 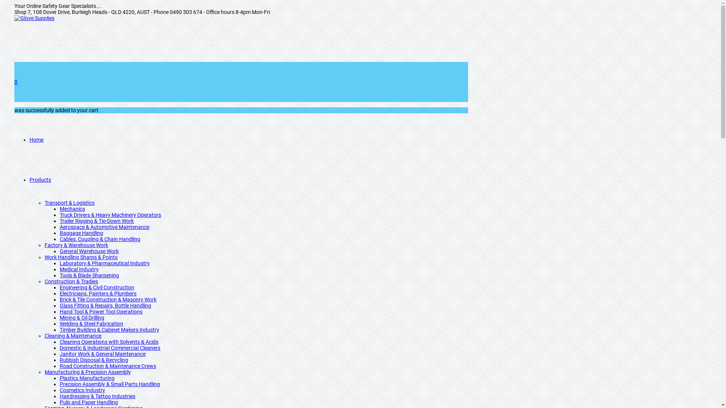 I want to click on Cables, Coupling & Chain Handling, so click(x=100, y=239).